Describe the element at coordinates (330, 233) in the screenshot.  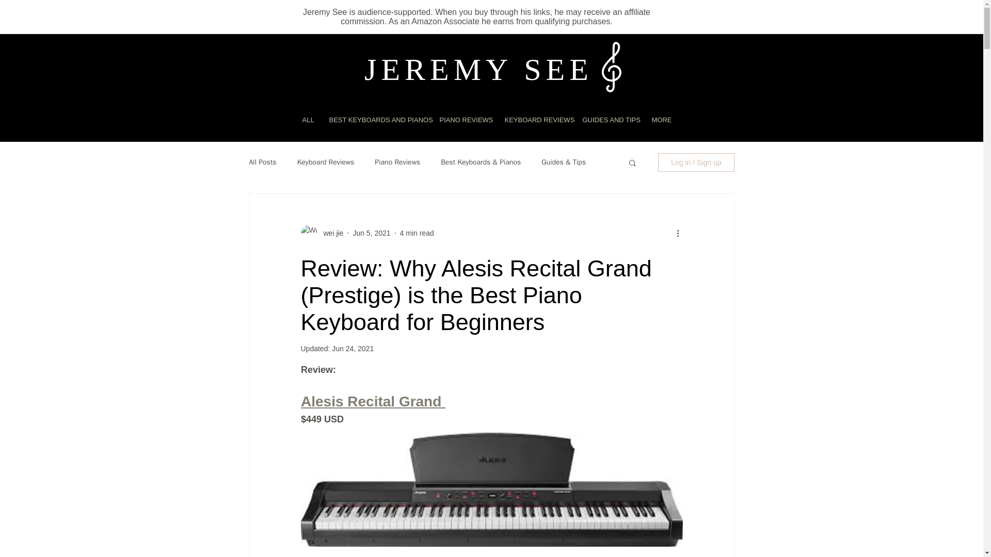
I see `wei jie` at that location.